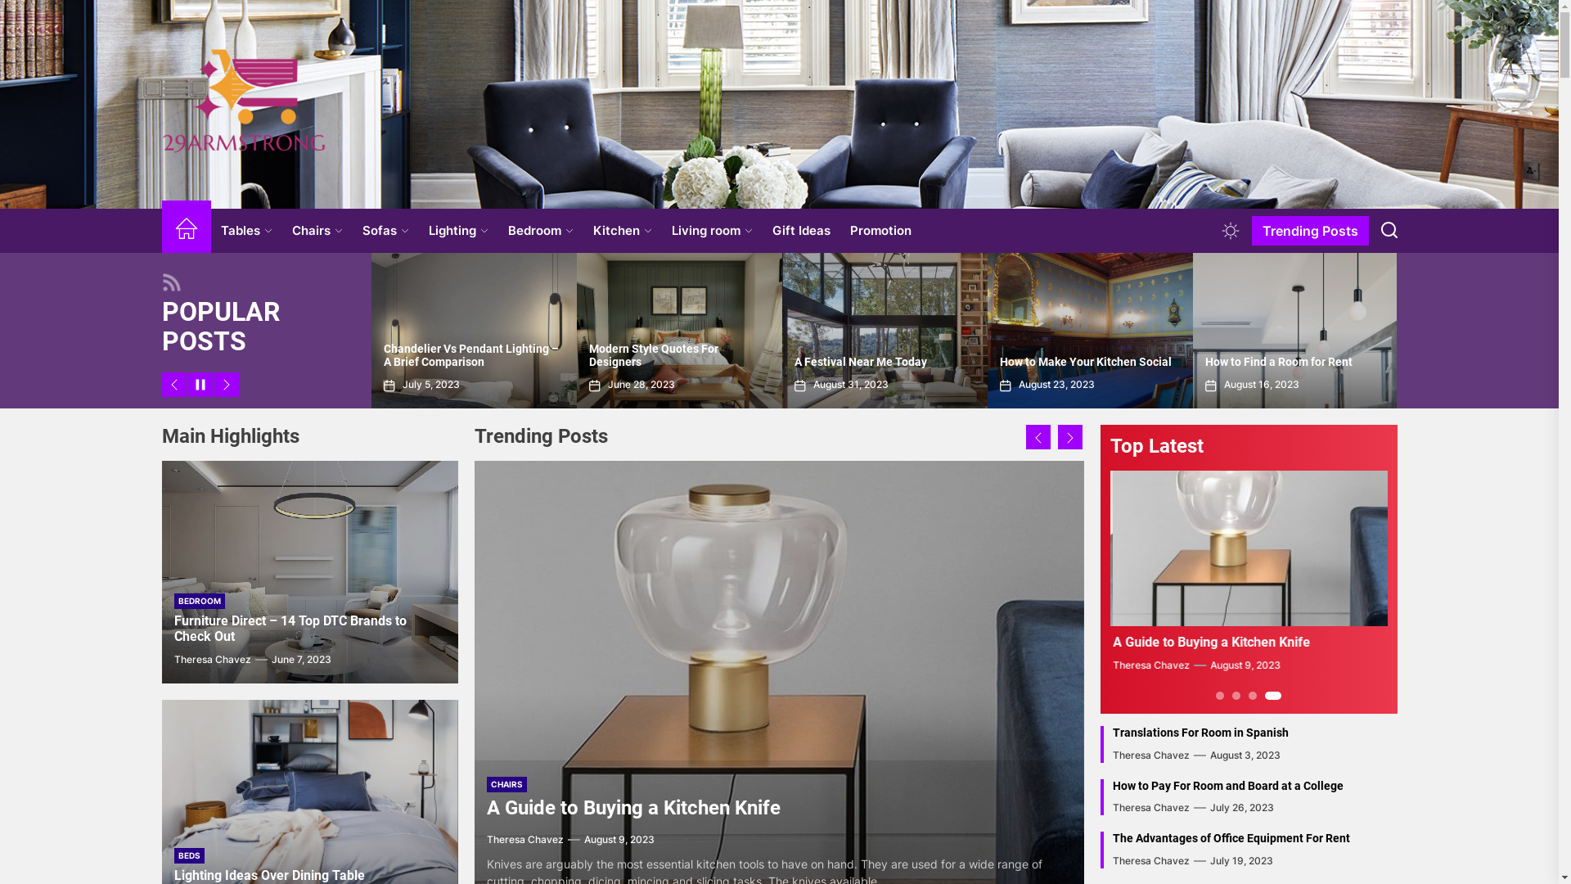  I want to click on Tables, so click(247, 231).